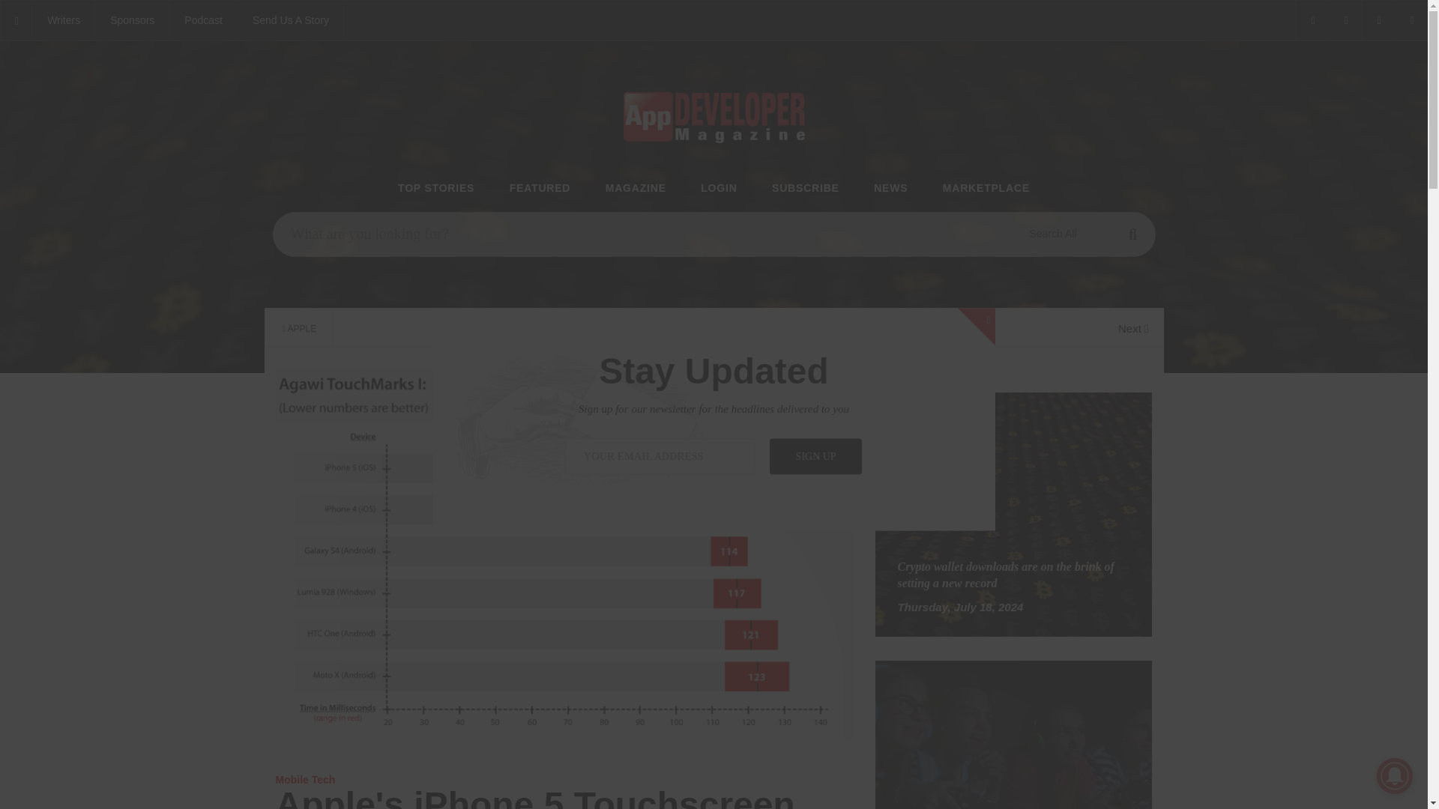  I want to click on Sponsors, so click(131, 21).